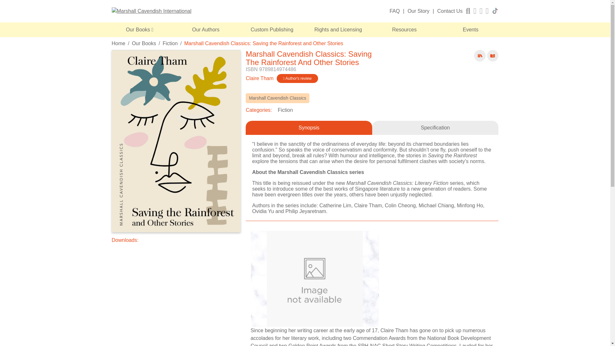  I want to click on Rights and Licensing, so click(338, 29).